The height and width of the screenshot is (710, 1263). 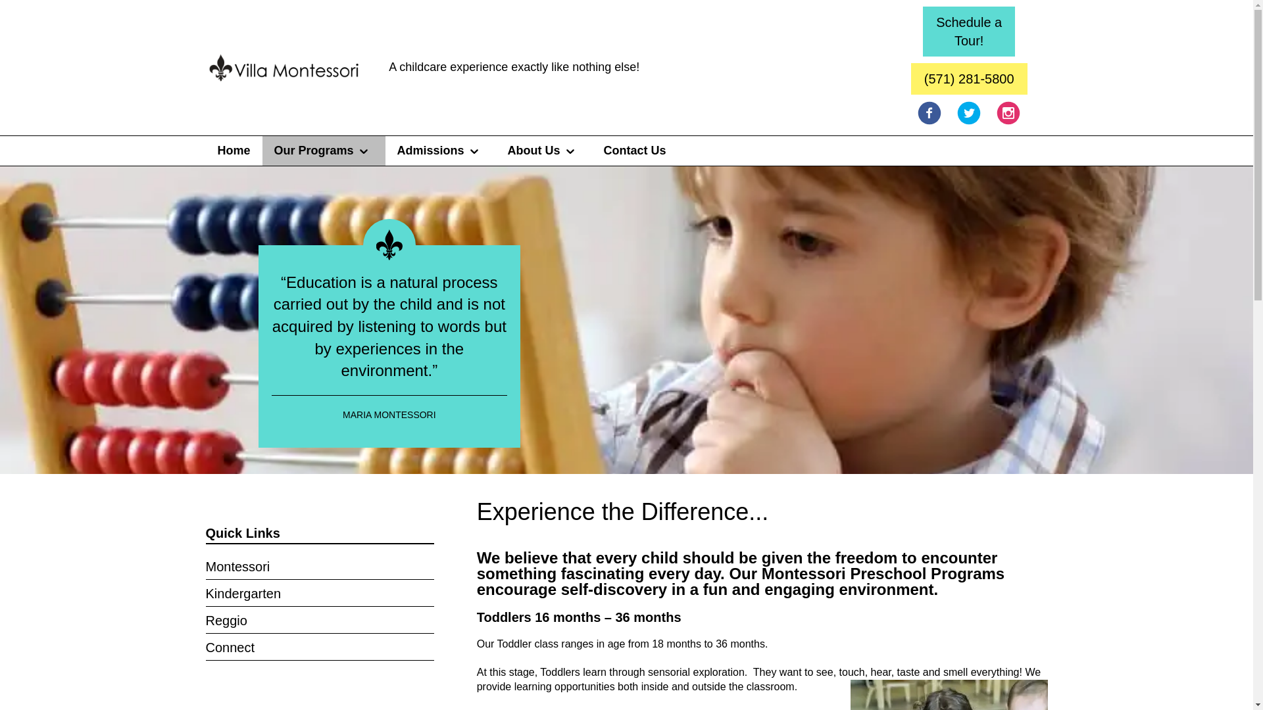 What do you see at coordinates (1008, 113) in the screenshot?
I see `Admissions` at bounding box center [1008, 113].